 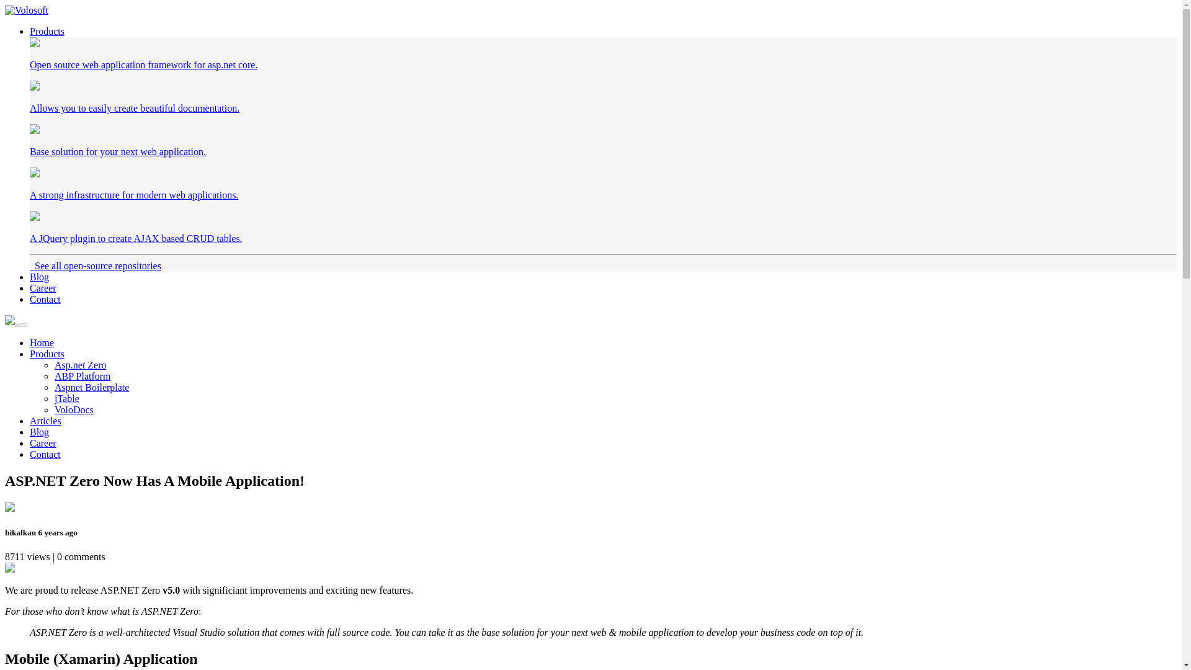 I want to click on Articles, so click(x=46, y=421).